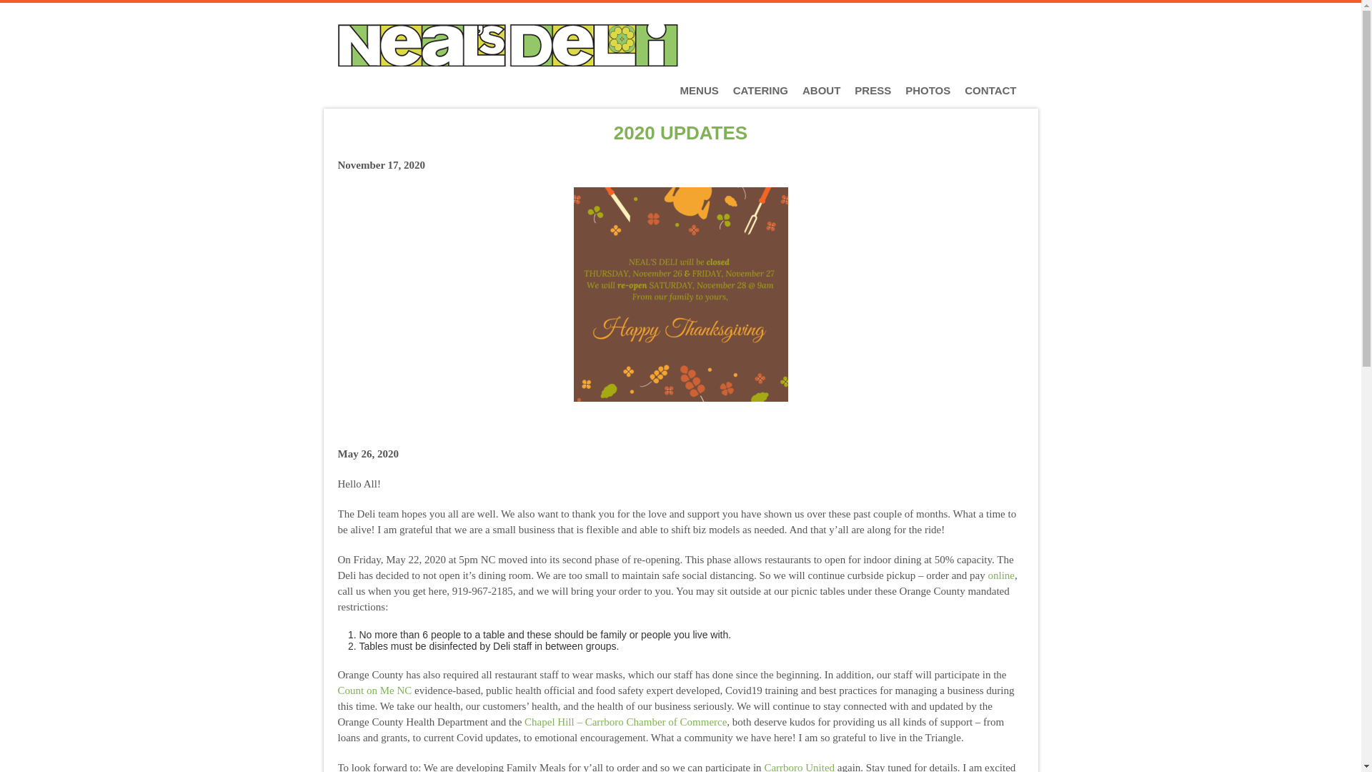 The image size is (1372, 772). I want to click on ABOUT, so click(822, 91).